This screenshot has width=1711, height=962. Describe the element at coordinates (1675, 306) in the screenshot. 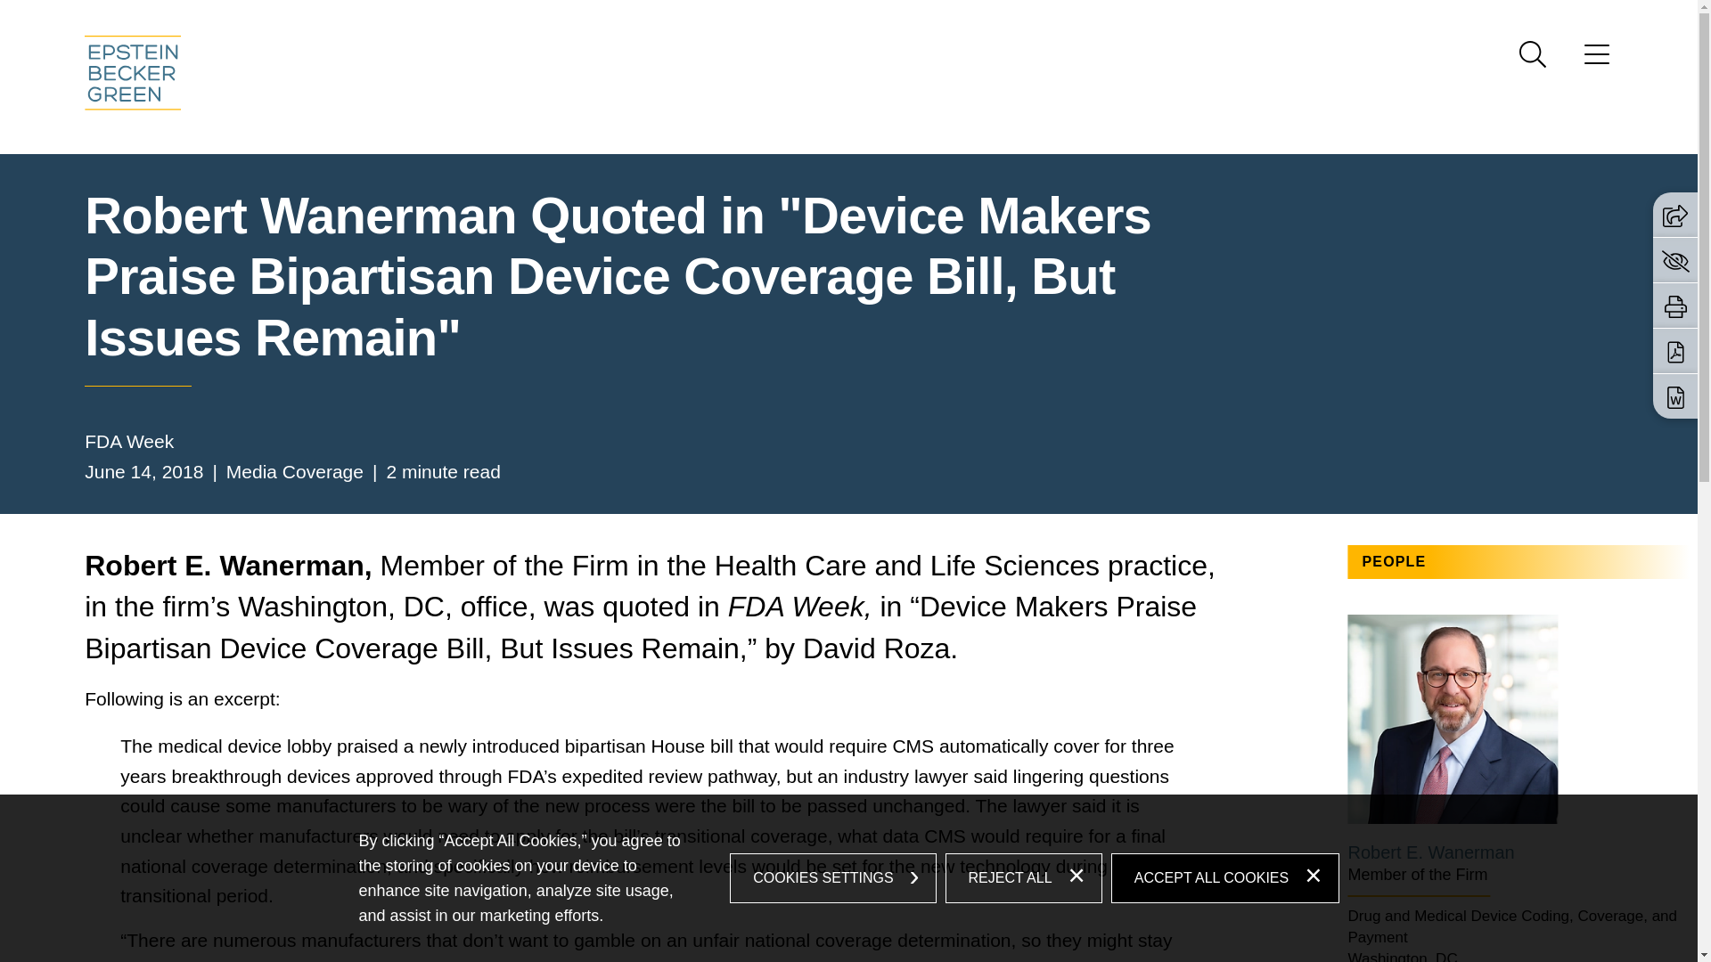

I see `Print` at that location.